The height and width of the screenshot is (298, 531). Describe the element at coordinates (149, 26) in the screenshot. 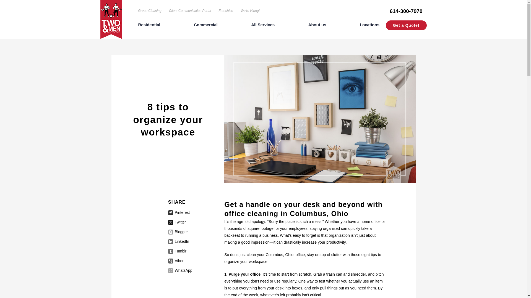

I see `Residential` at that location.